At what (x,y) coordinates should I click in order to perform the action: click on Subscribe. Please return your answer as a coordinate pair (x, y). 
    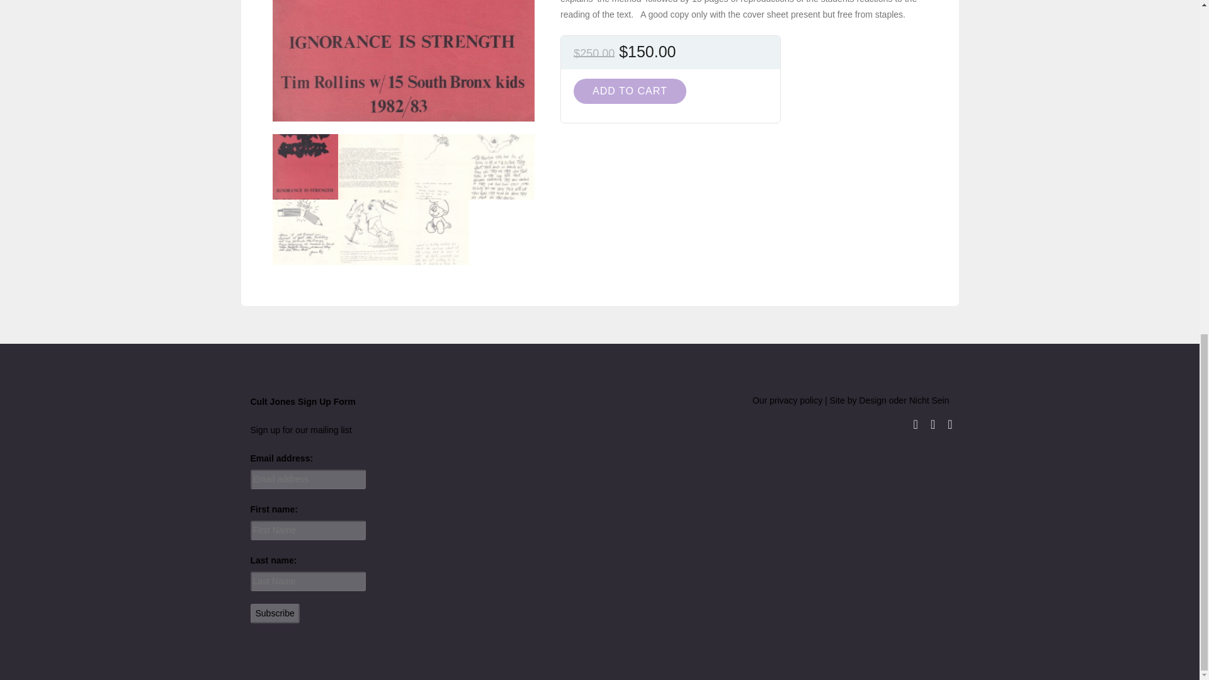
    Looking at the image, I should click on (275, 613).